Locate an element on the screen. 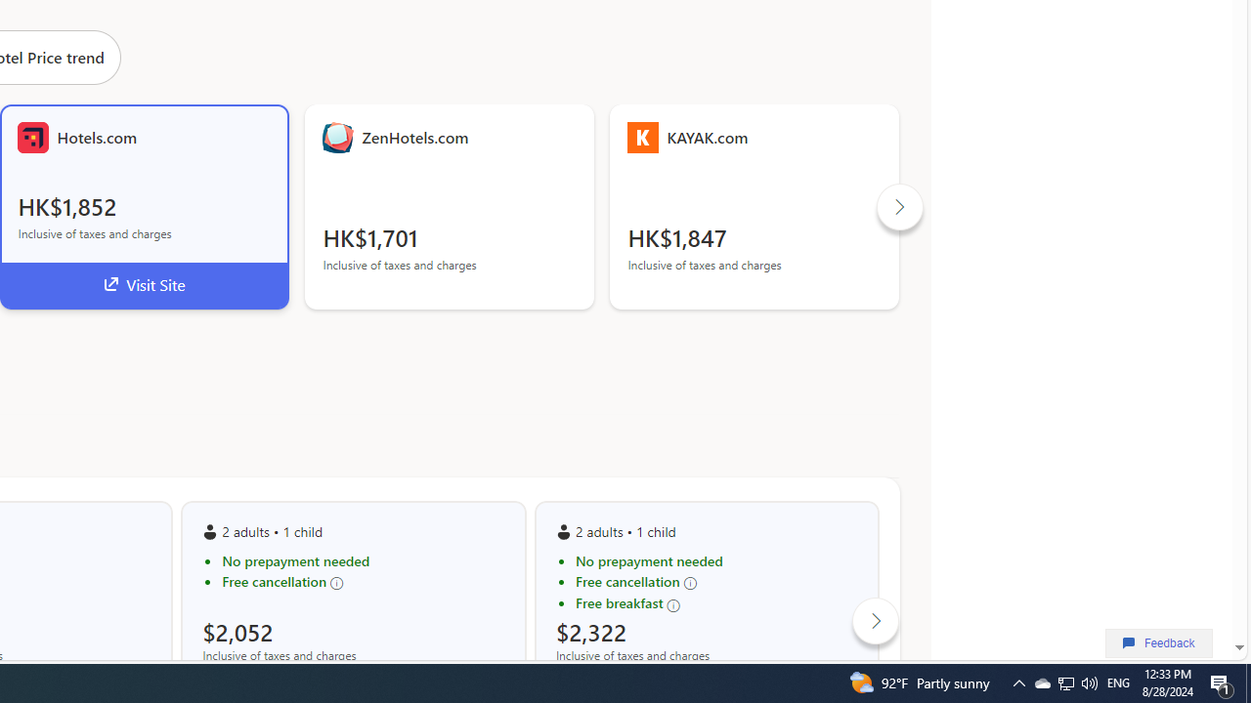 The height and width of the screenshot is (703, 1251). Free breakfast is located at coordinates (716, 603).